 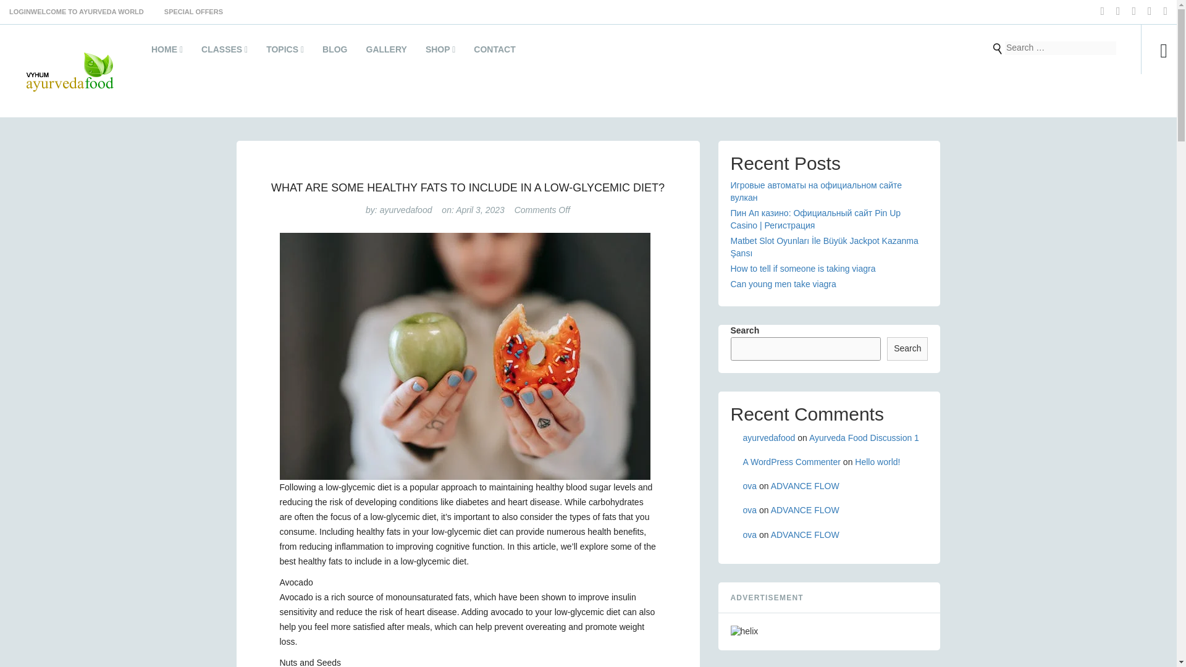 I want to click on SHOP, so click(x=440, y=52).